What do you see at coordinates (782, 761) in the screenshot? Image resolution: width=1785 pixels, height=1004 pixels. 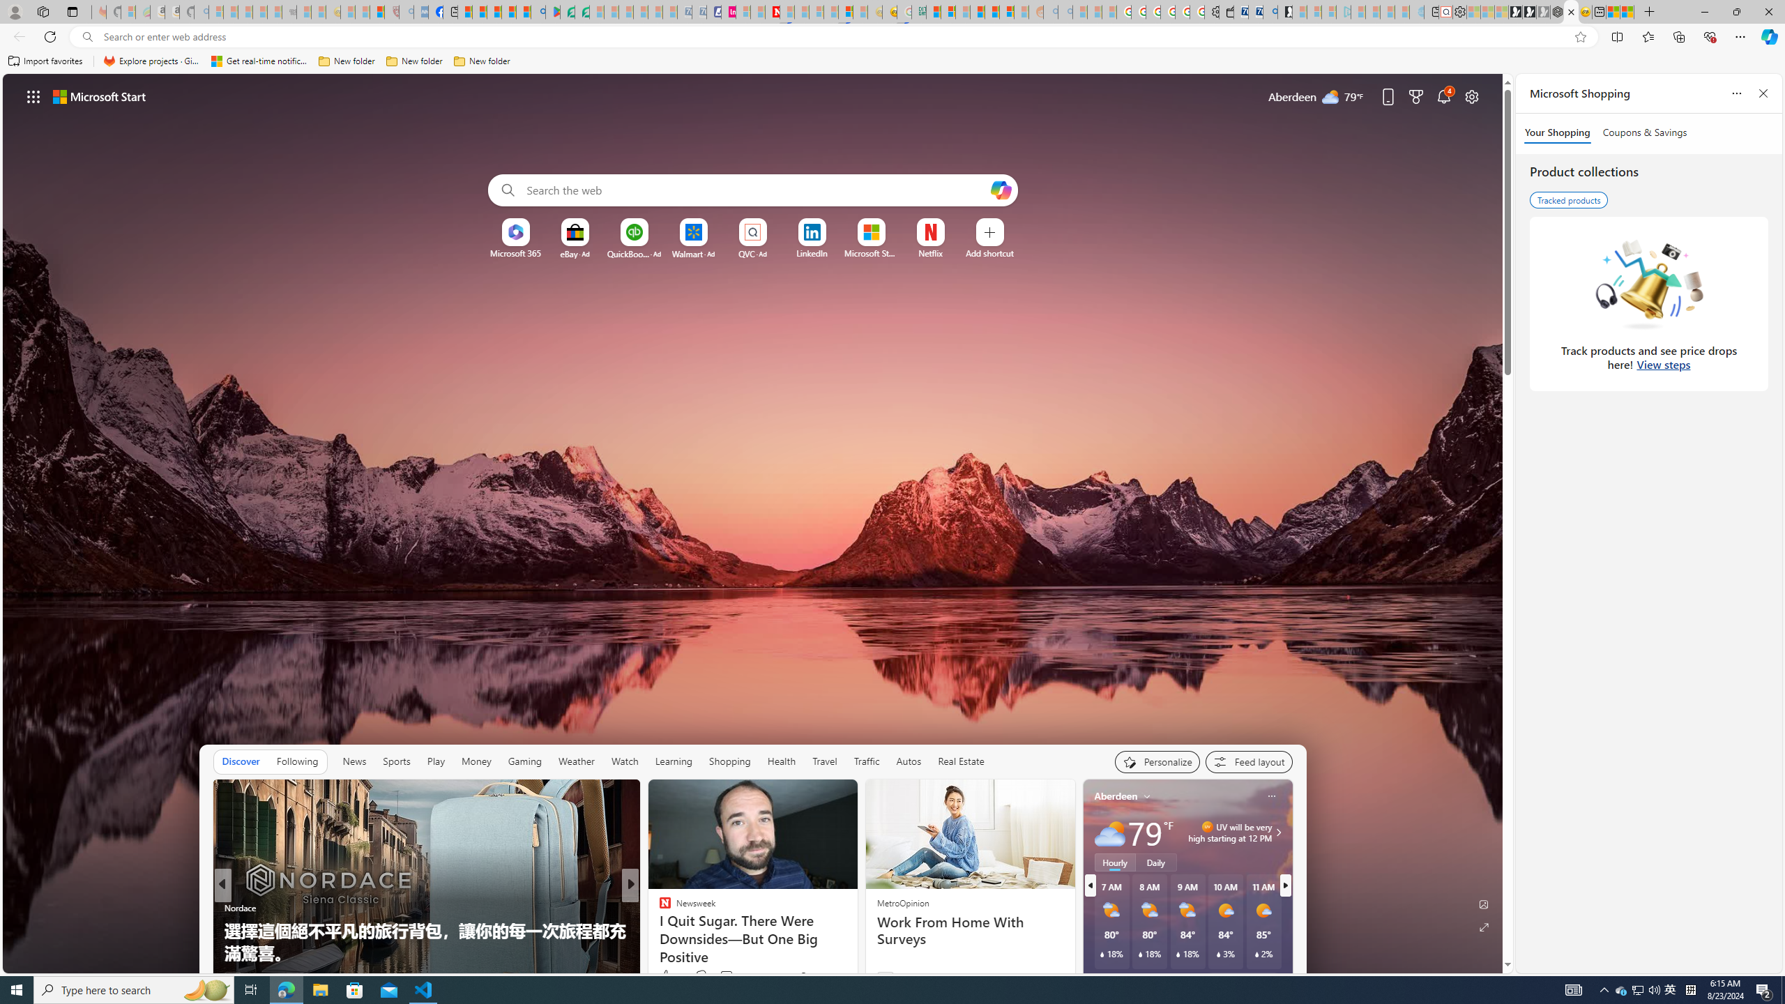 I see `Health` at bounding box center [782, 761].